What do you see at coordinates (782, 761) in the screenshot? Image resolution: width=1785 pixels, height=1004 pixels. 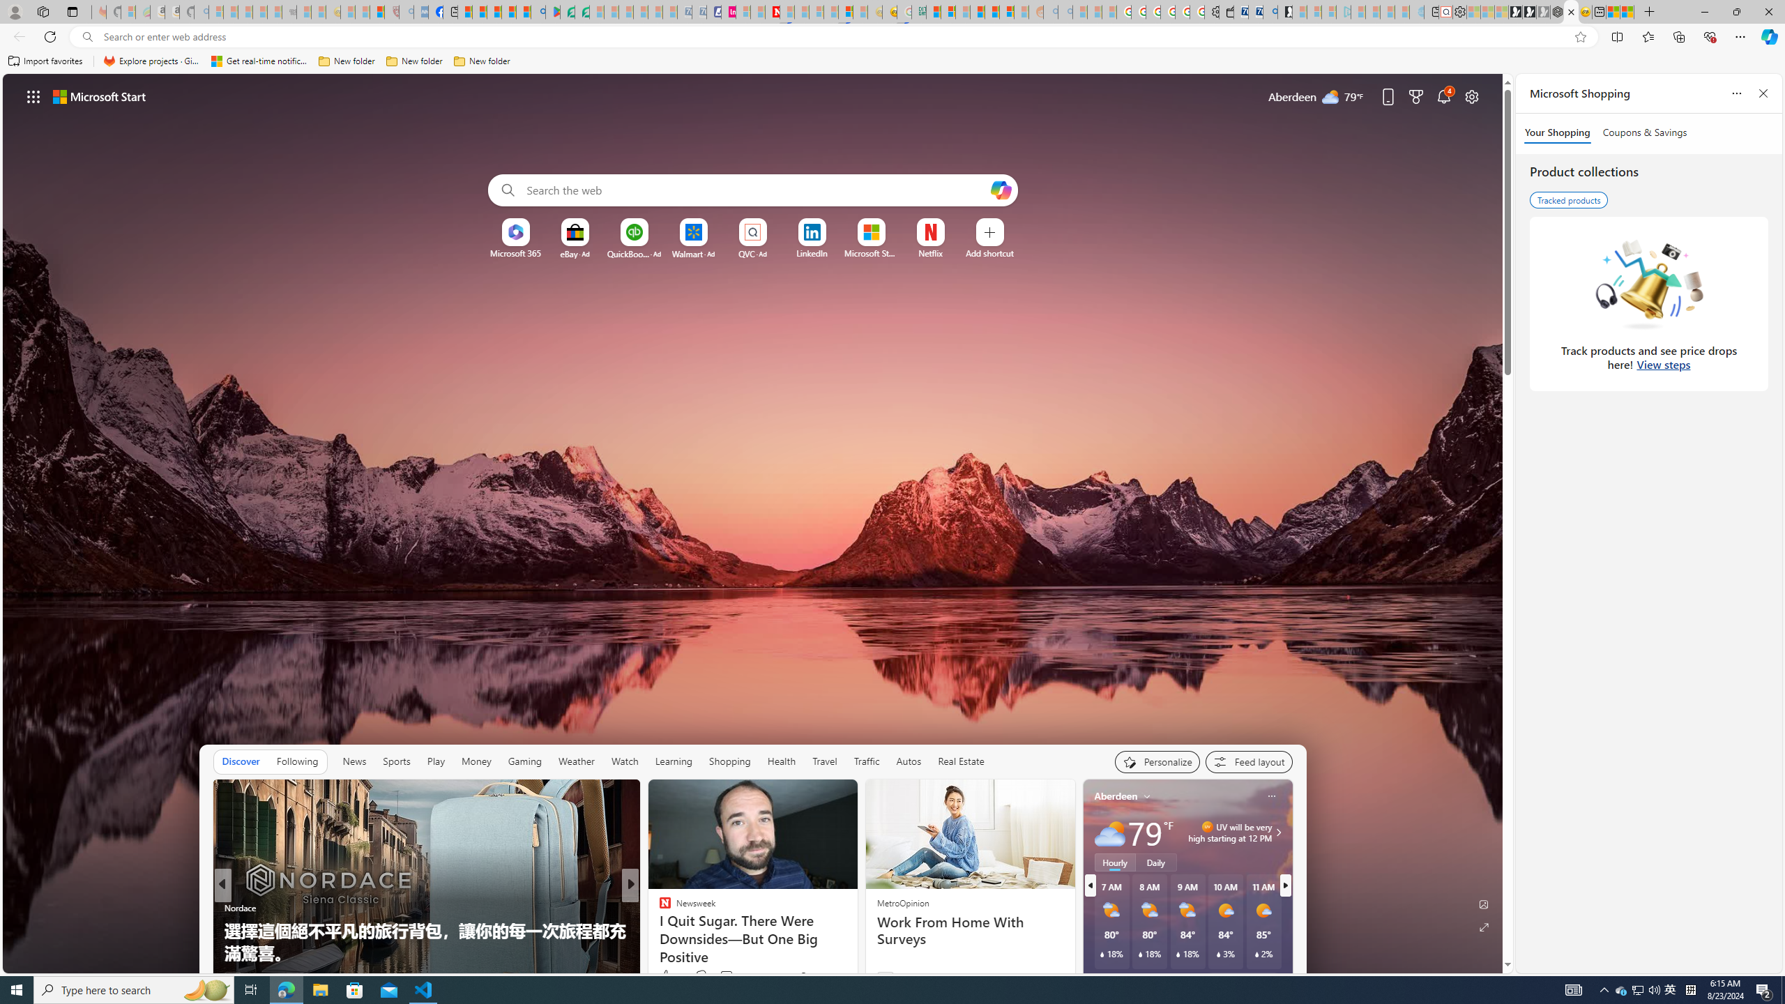 I see `Health` at bounding box center [782, 761].